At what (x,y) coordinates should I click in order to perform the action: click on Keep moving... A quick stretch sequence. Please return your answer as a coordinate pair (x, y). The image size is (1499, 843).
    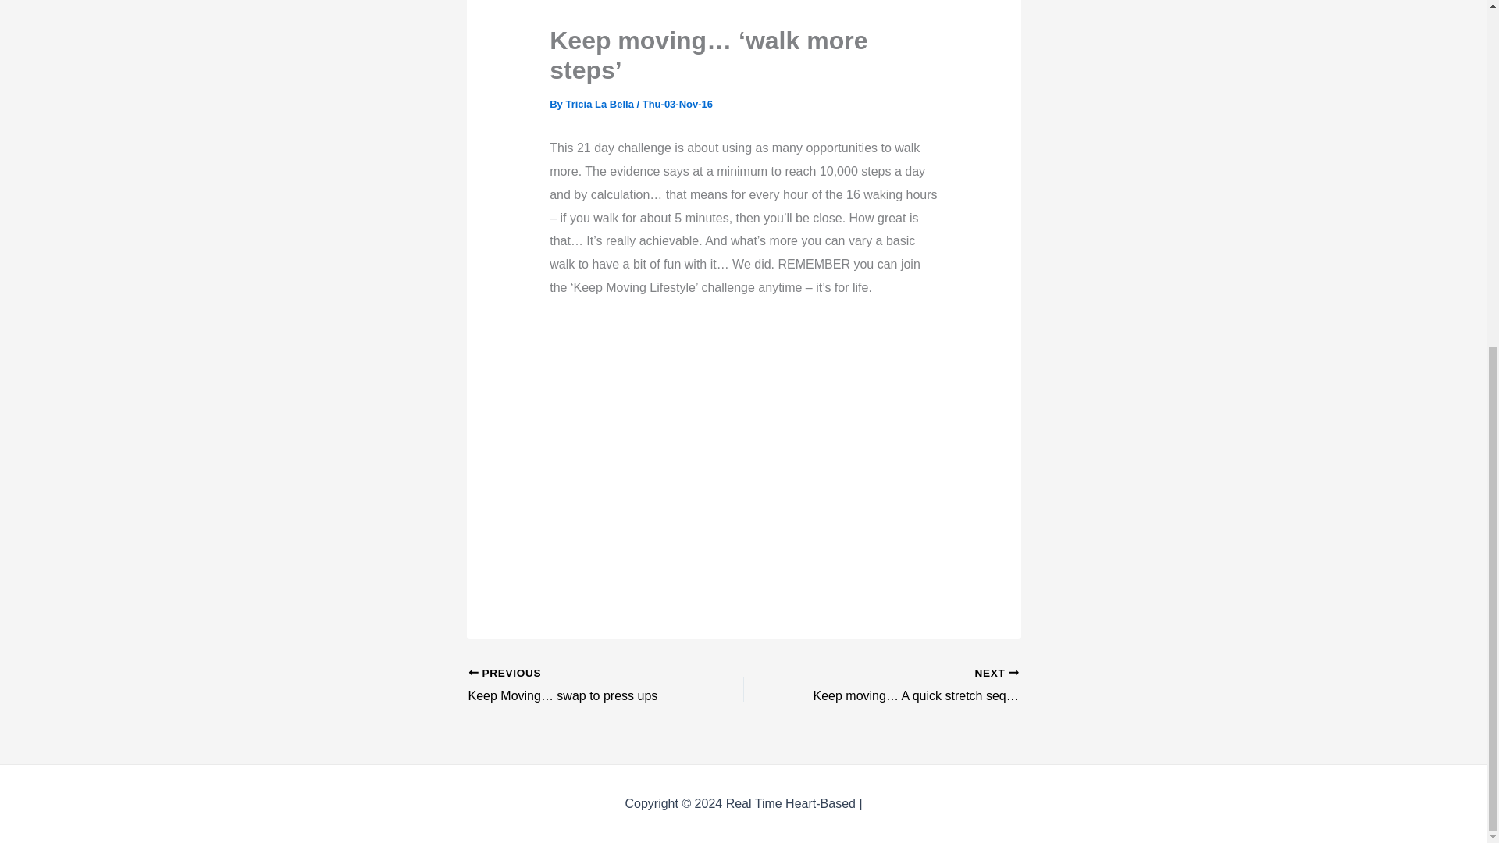
    Looking at the image, I should click on (908, 686).